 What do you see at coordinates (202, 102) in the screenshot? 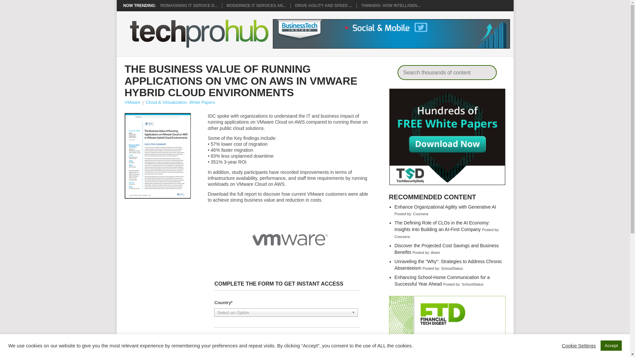
I see `White Papers` at bounding box center [202, 102].